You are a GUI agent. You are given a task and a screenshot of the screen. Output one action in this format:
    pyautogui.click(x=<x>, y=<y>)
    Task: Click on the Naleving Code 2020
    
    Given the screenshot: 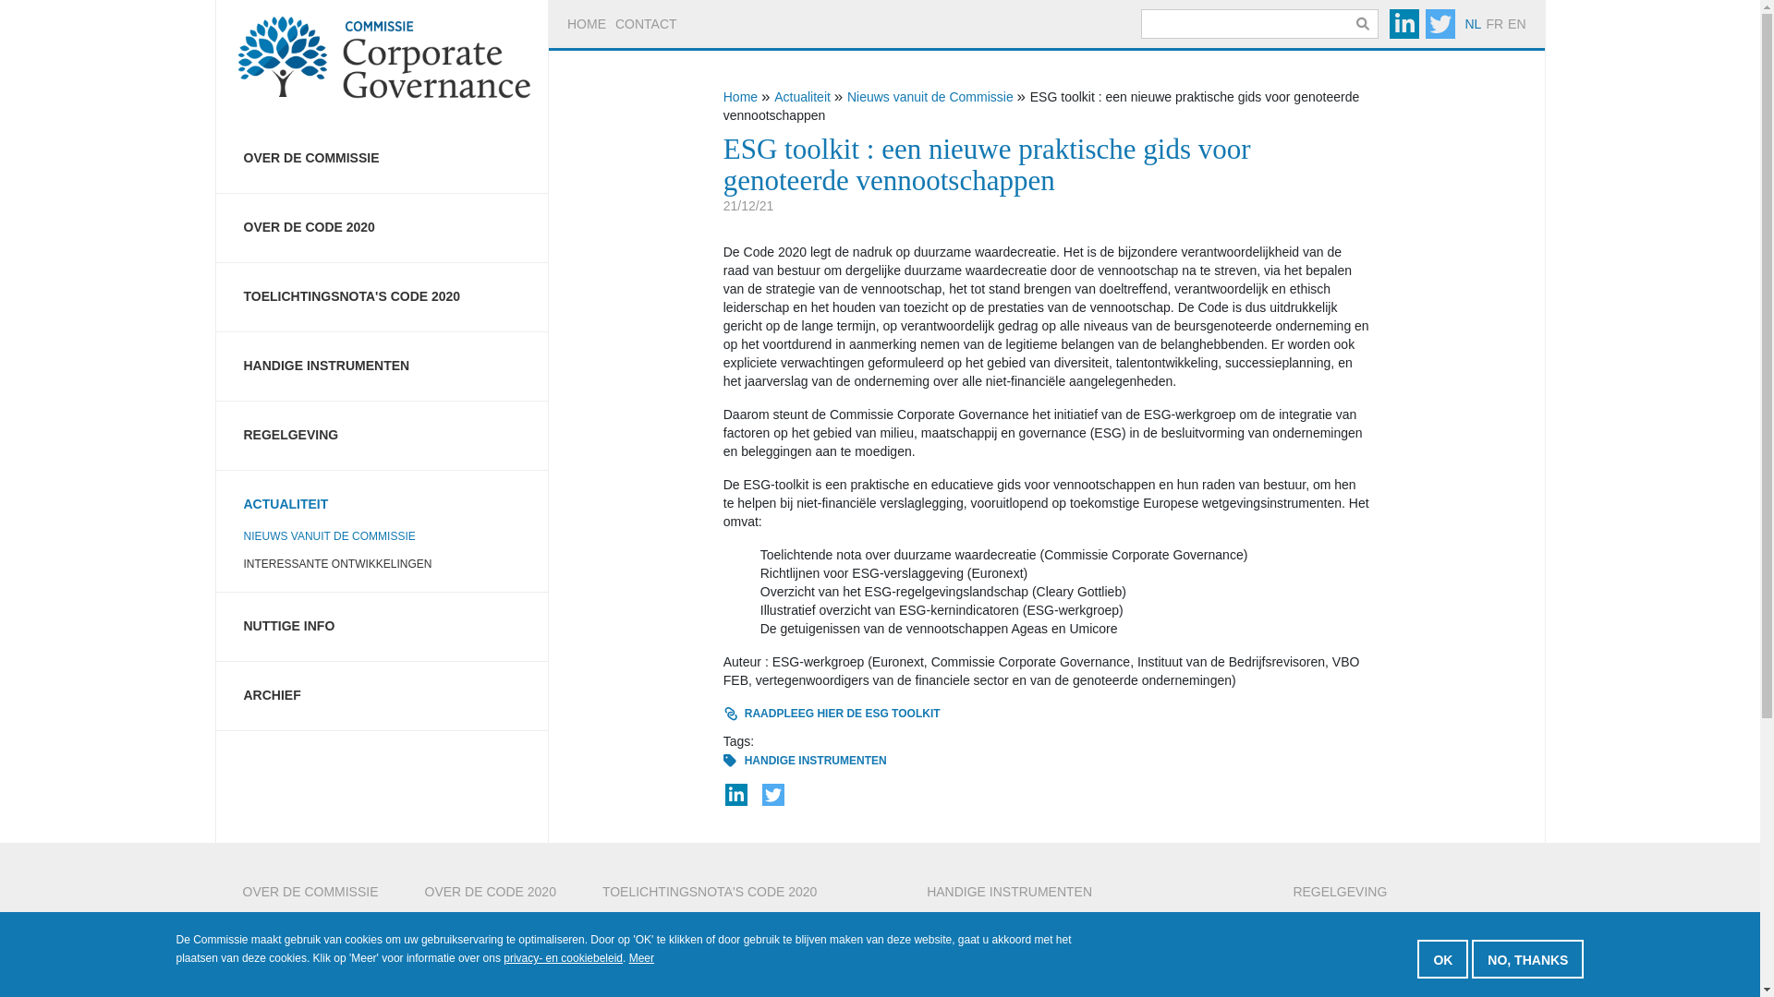 What is the action you would take?
    pyautogui.click(x=491, y=984)
    